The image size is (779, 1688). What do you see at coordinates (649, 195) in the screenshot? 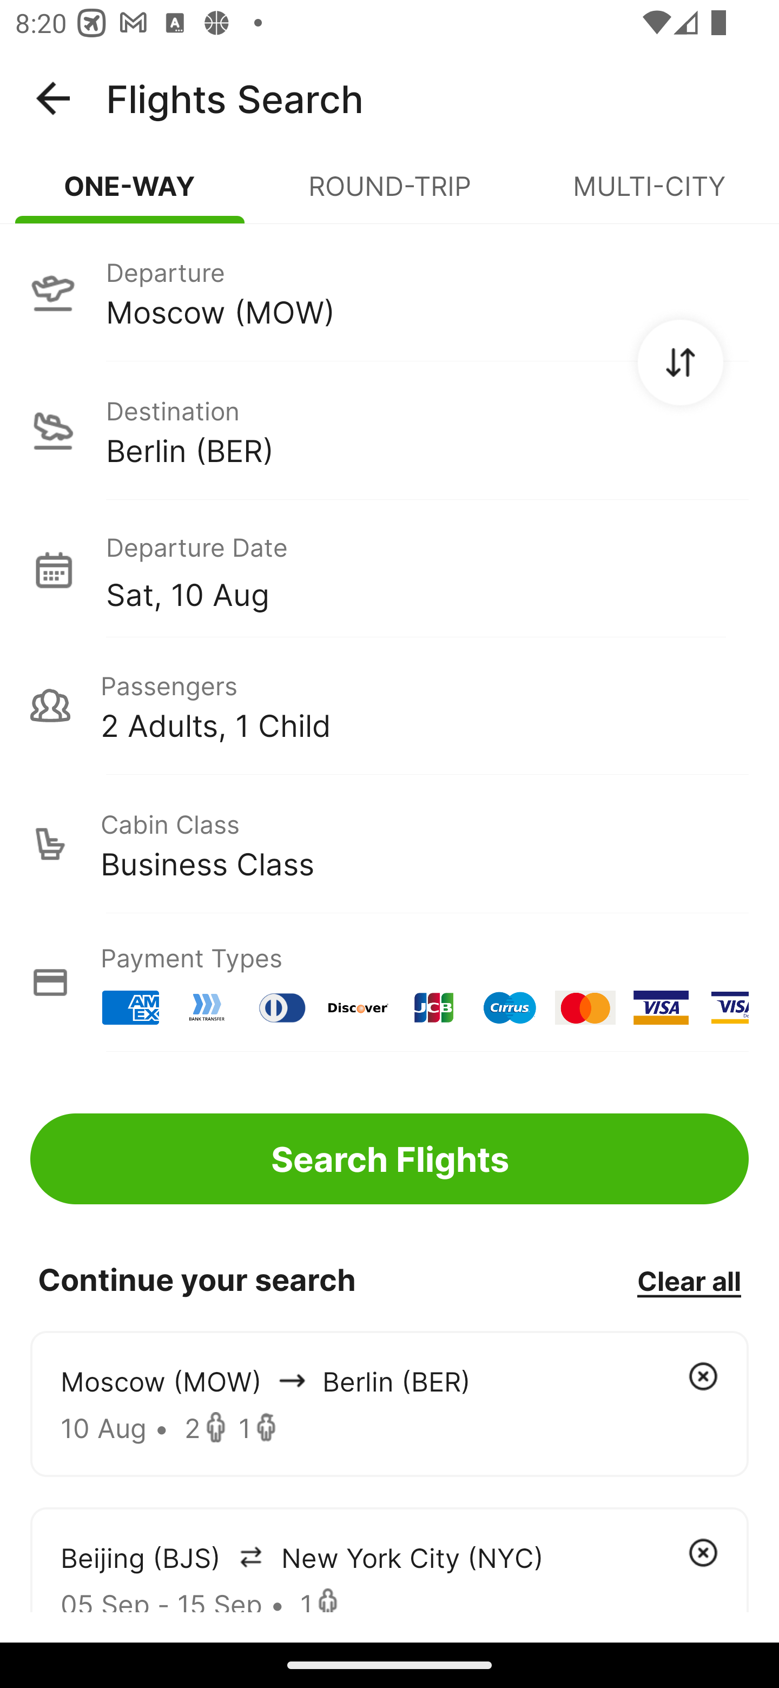
I see `MULTI-CITY` at bounding box center [649, 195].